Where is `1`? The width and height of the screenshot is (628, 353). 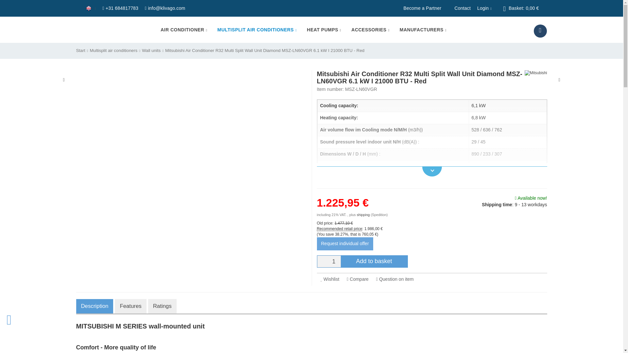 1 is located at coordinates (329, 261).